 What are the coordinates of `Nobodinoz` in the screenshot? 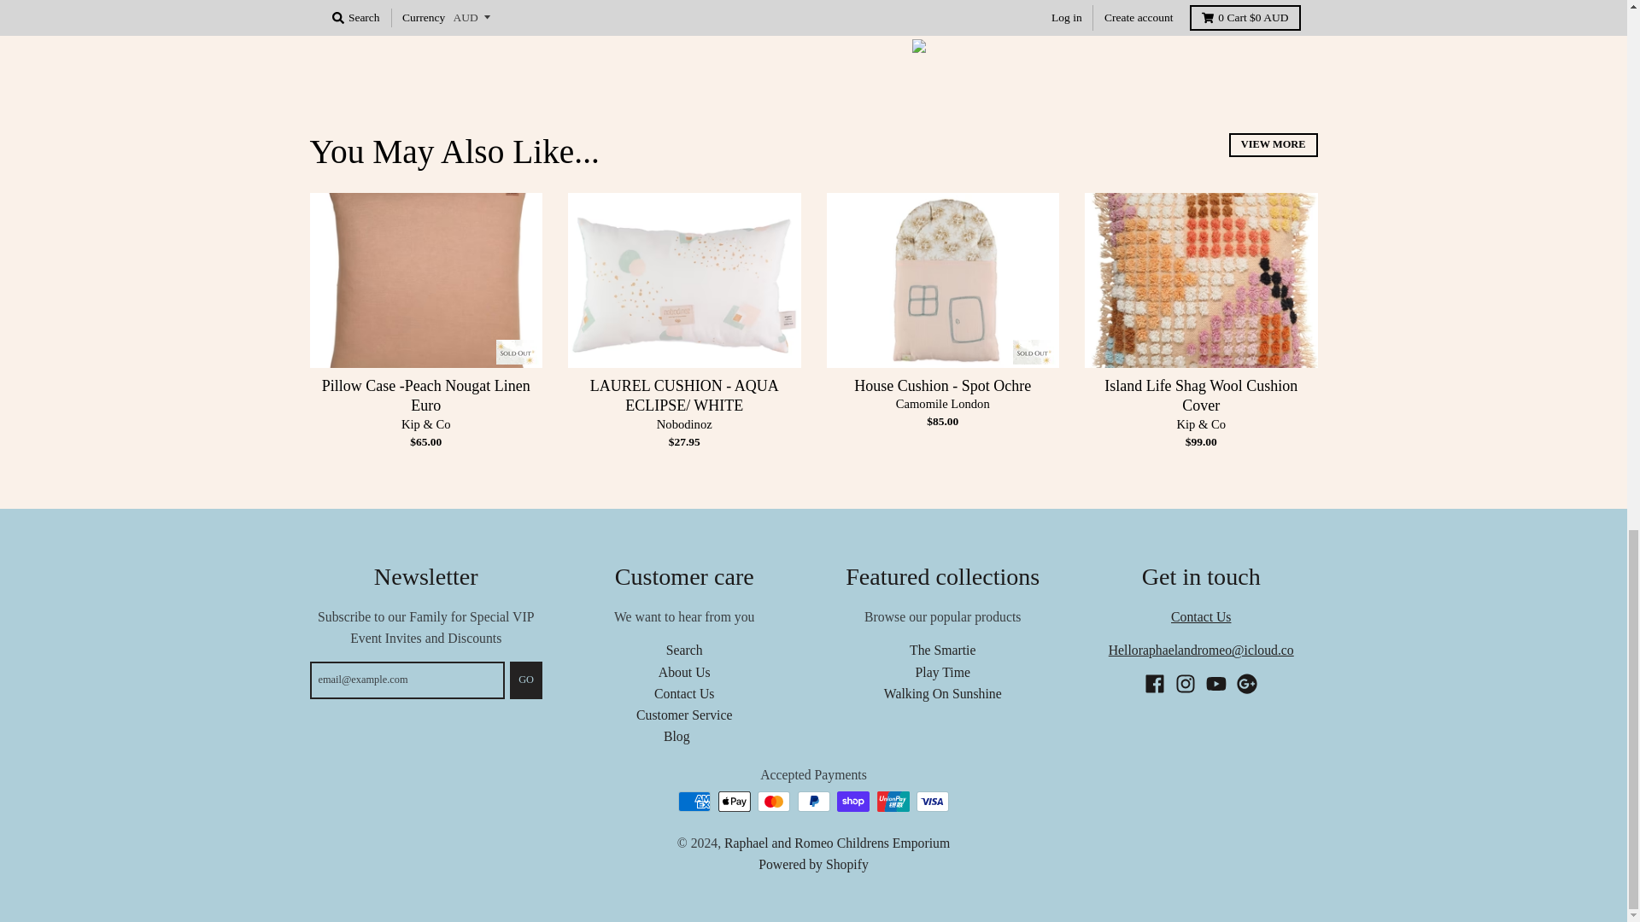 It's located at (684, 424).